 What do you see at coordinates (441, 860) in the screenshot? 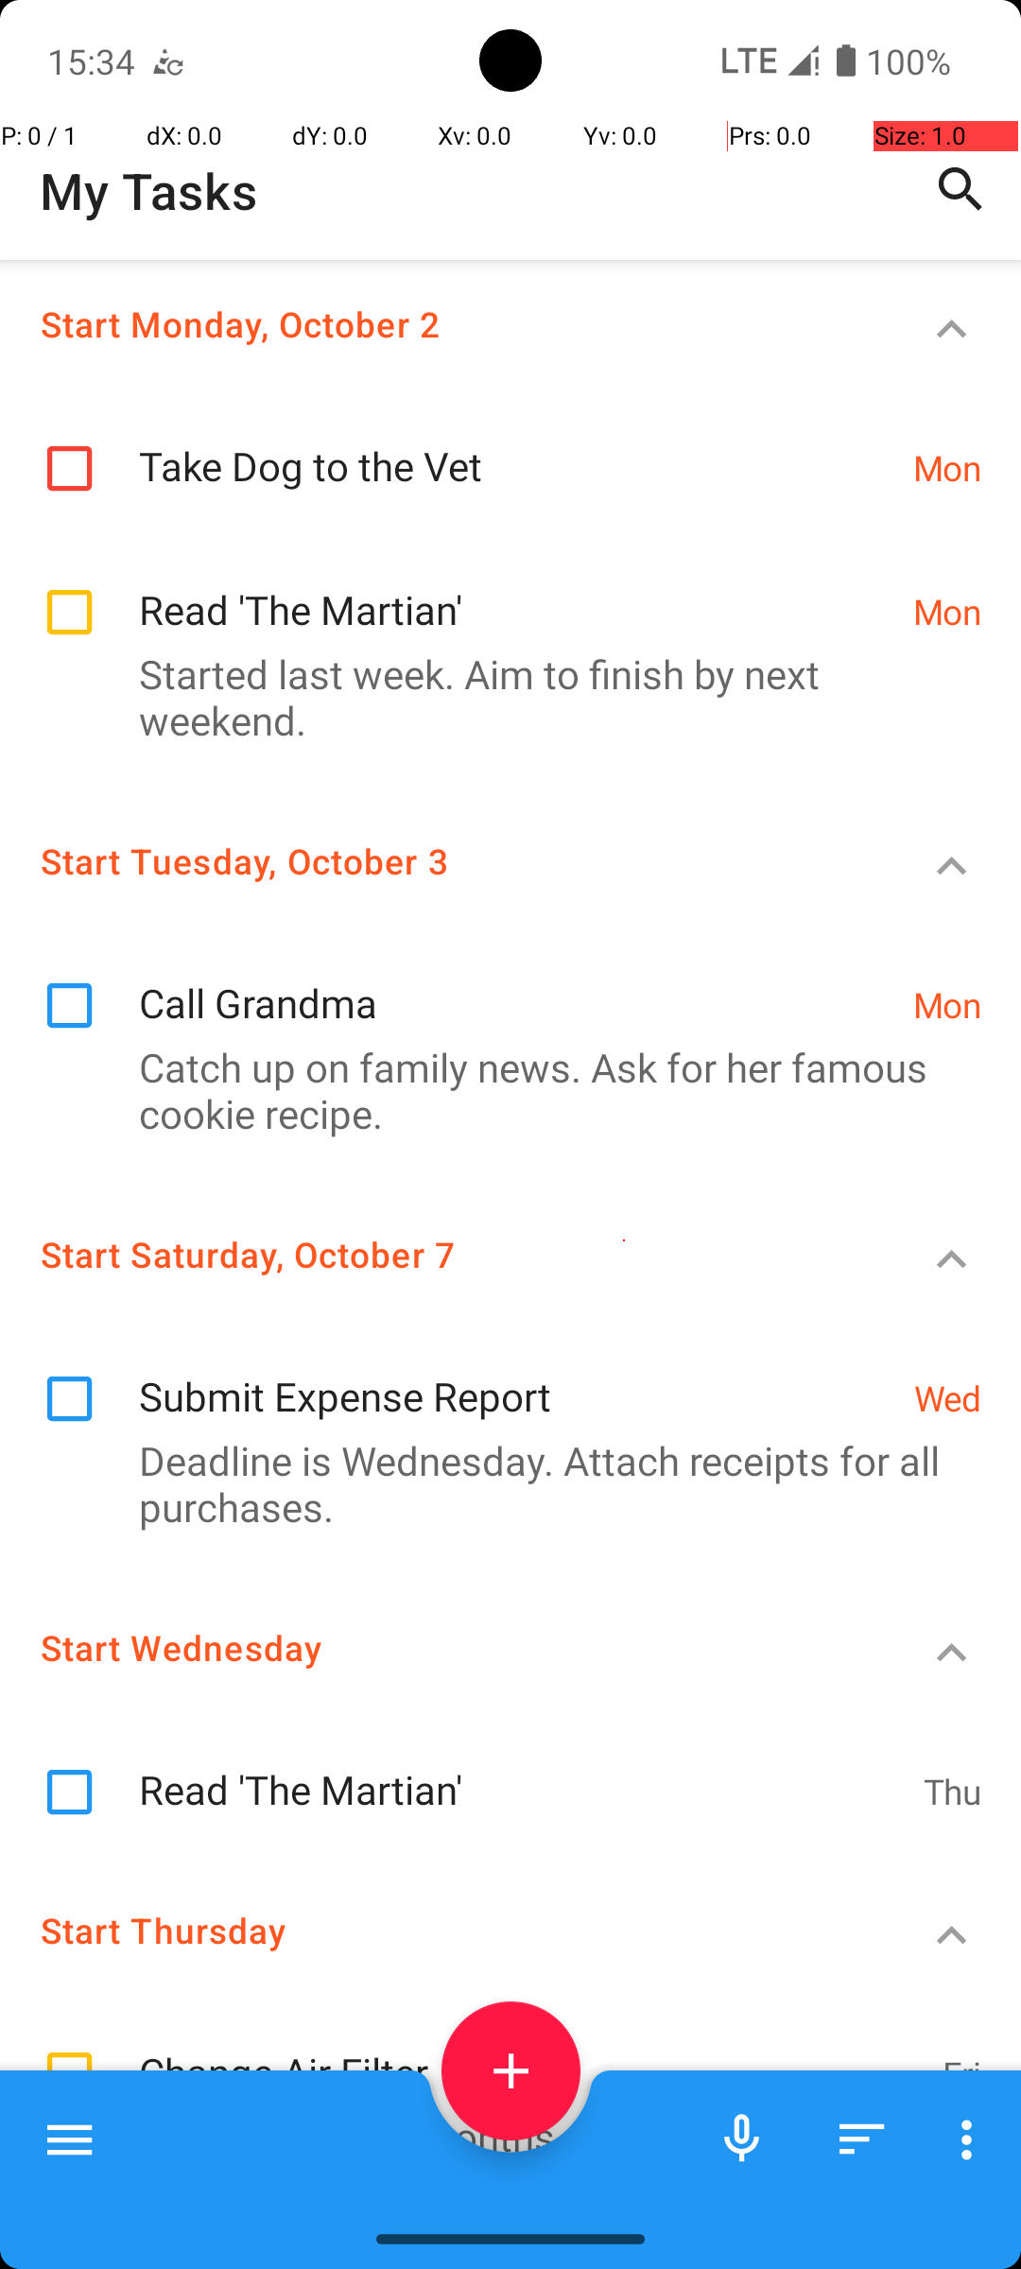
I see `Start Tuesday, October 3` at bounding box center [441, 860].